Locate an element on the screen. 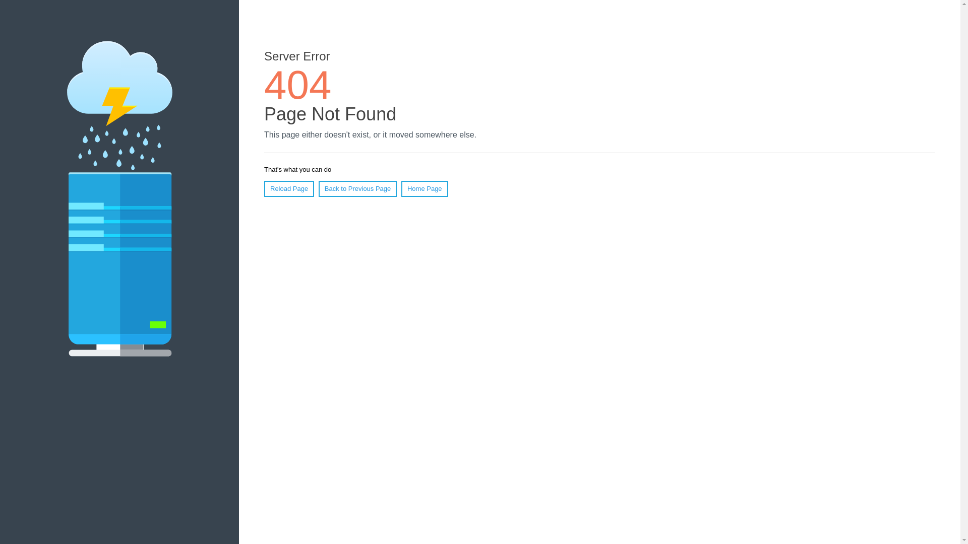 The height and width of the screenshot is (544, 968). Back to Previous Page is located at coordinates (358, 189).